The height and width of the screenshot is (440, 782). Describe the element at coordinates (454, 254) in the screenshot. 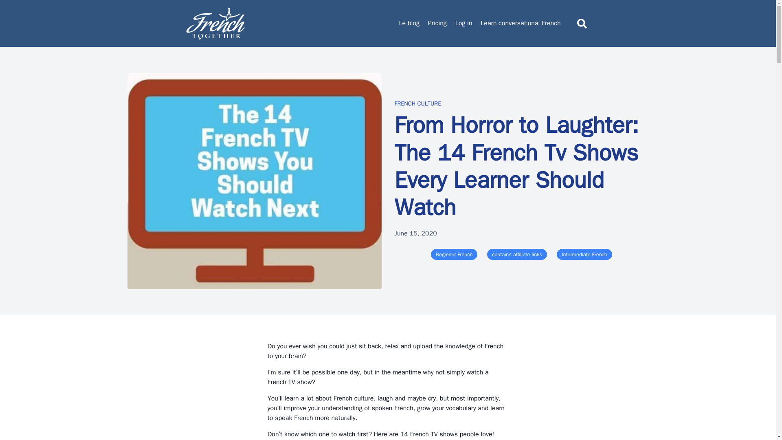

I see `Beginner French` at that location.